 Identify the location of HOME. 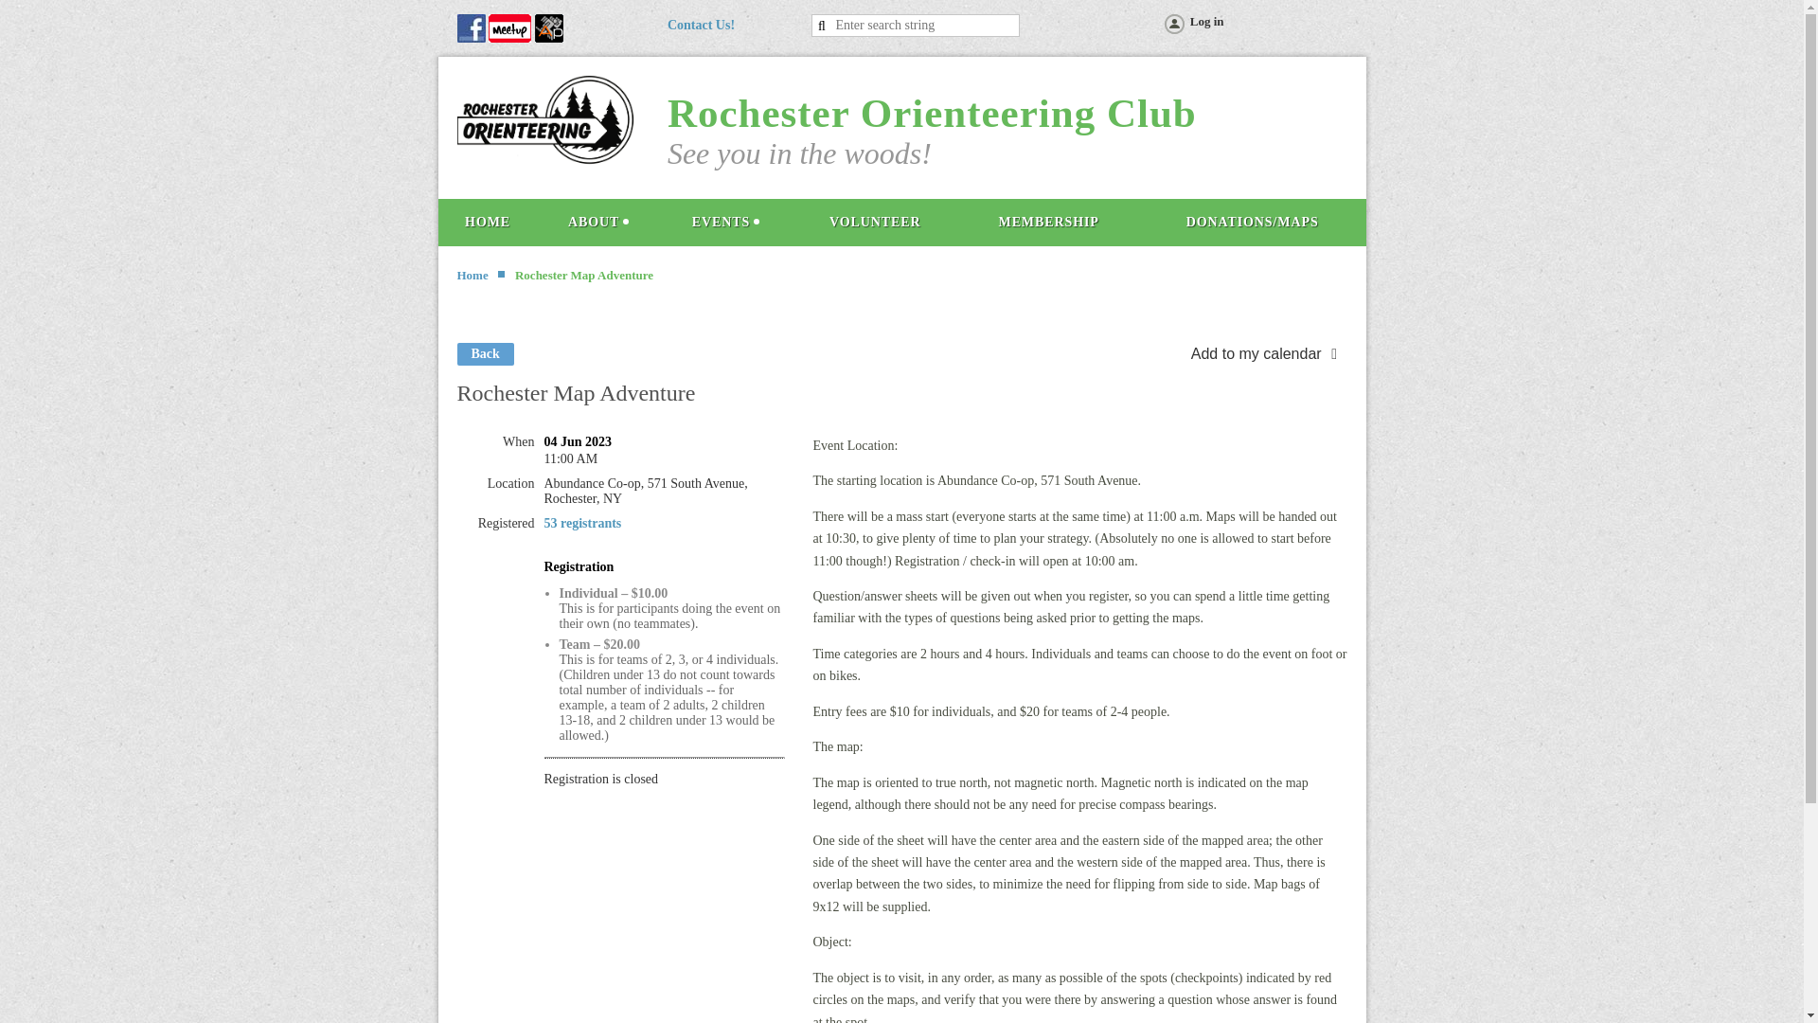
(487, 222).